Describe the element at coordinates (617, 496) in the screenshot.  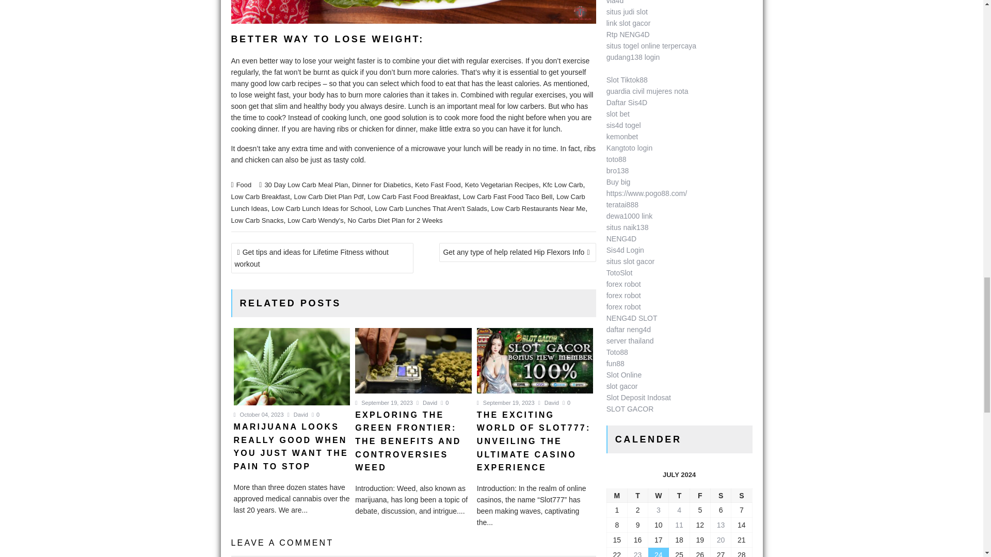
I see `Monday` at that location.